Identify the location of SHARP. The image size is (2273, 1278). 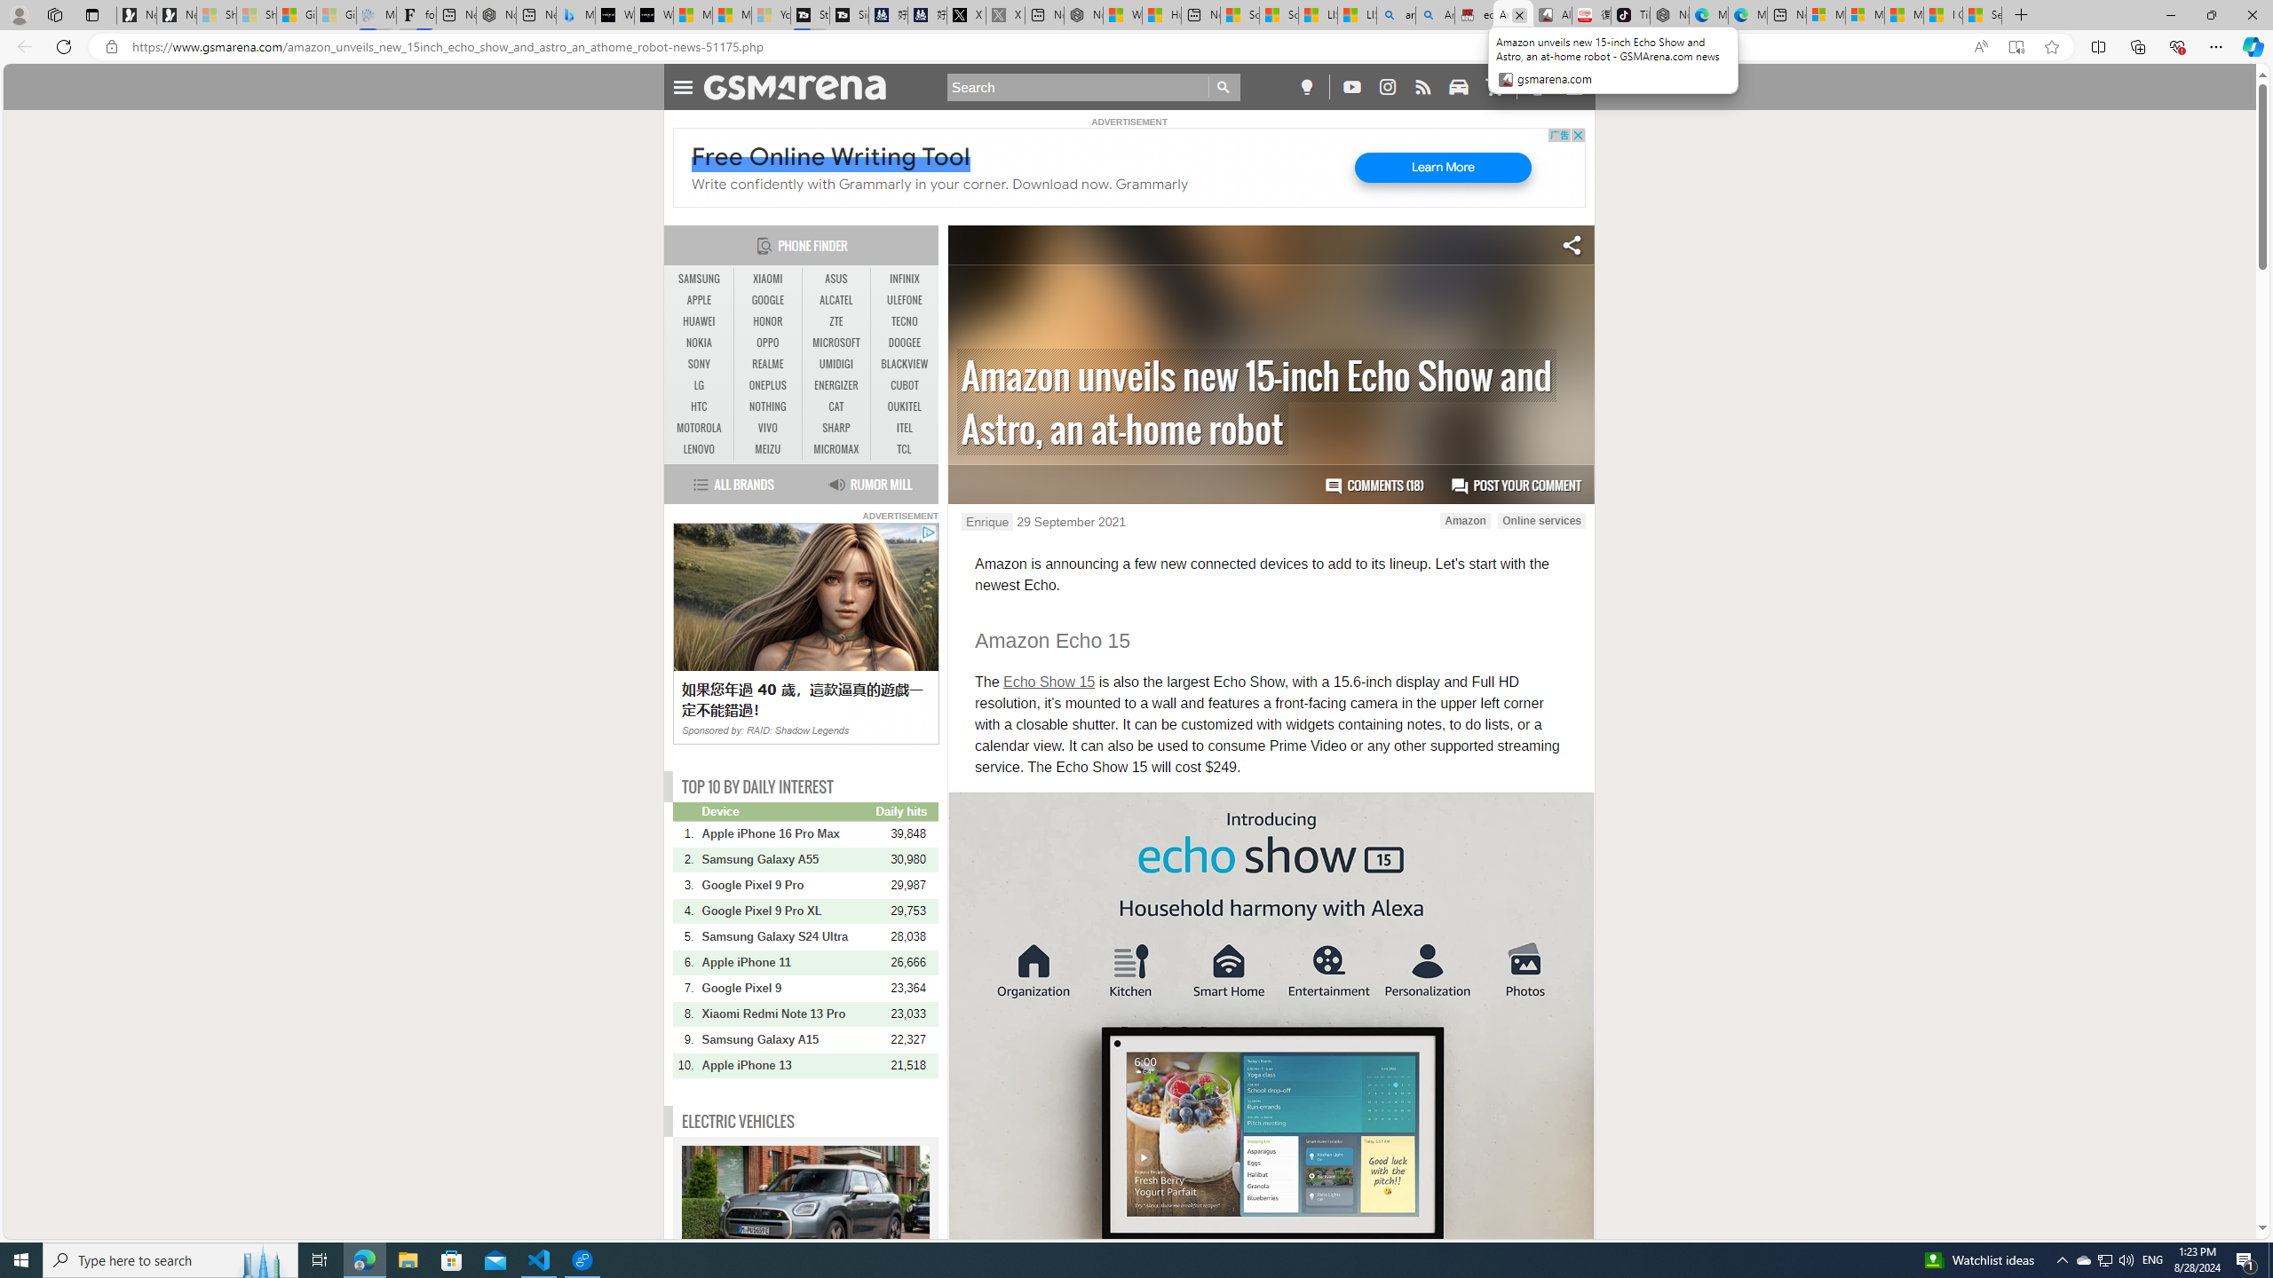
(836, 428).